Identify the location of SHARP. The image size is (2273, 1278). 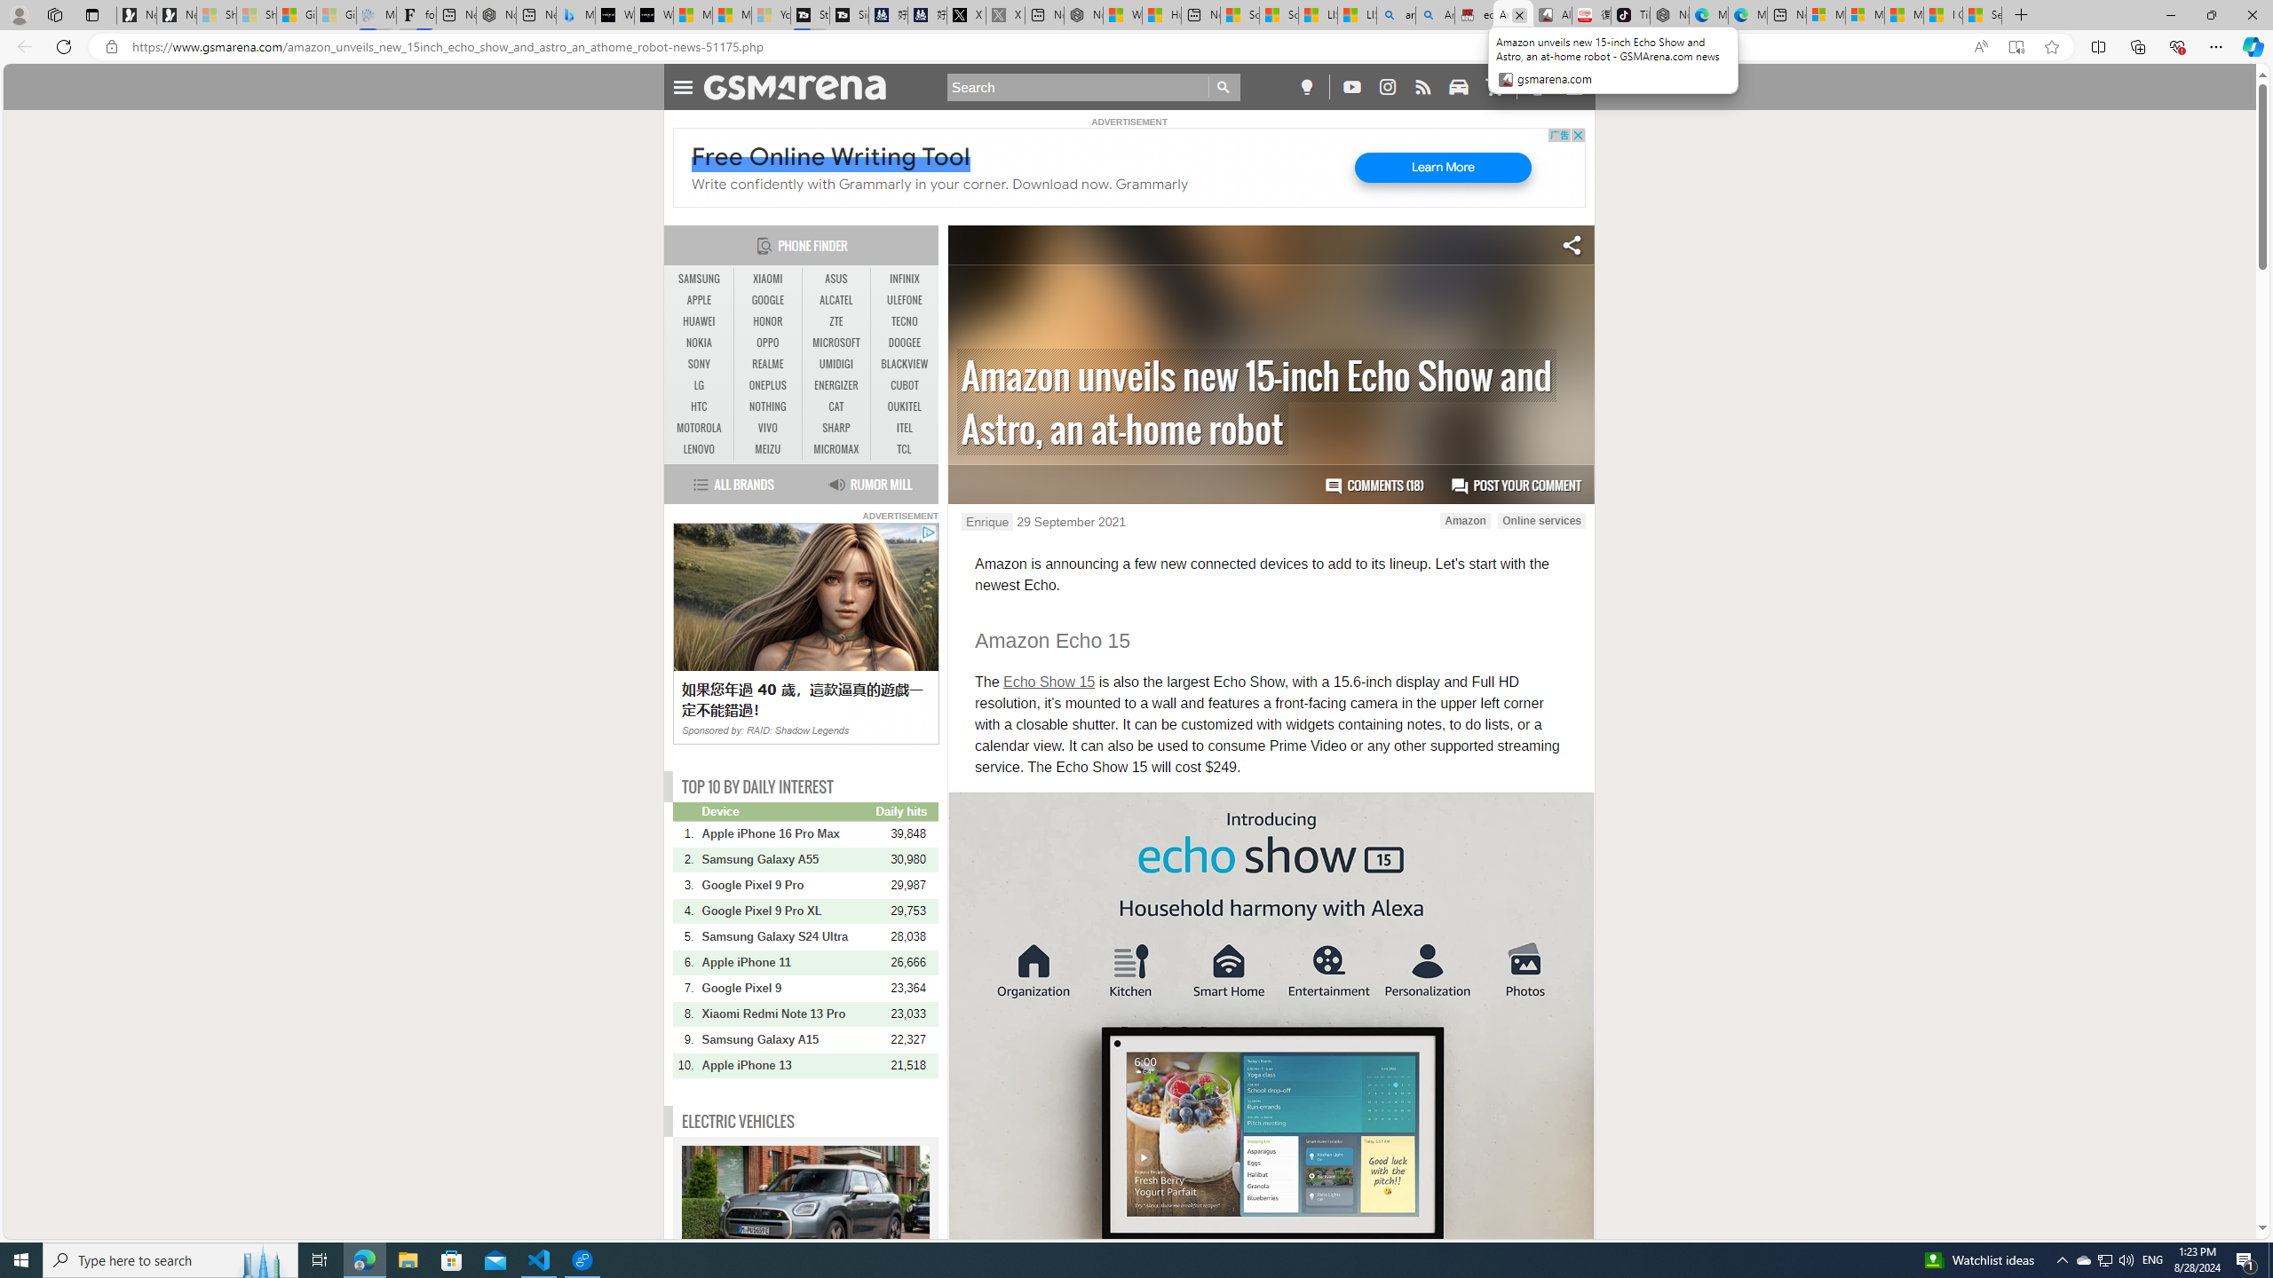
(836, 428).